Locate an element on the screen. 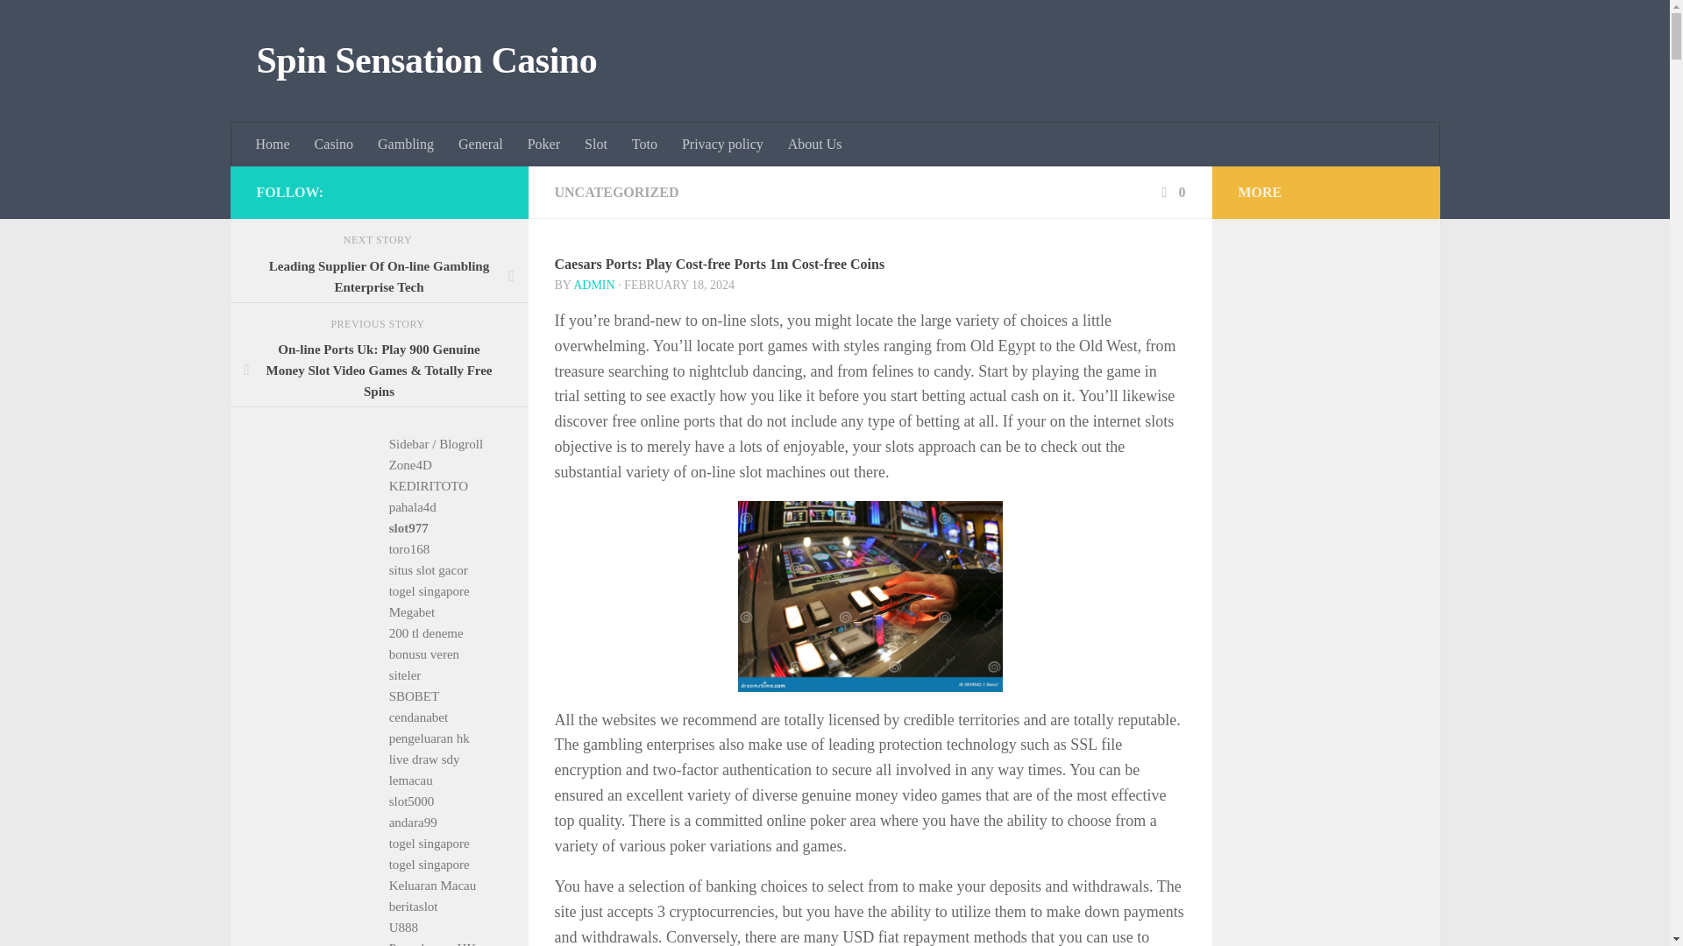 This screenshot has width=1683, height=946. Skip to content is located at coordinates (68, 24).